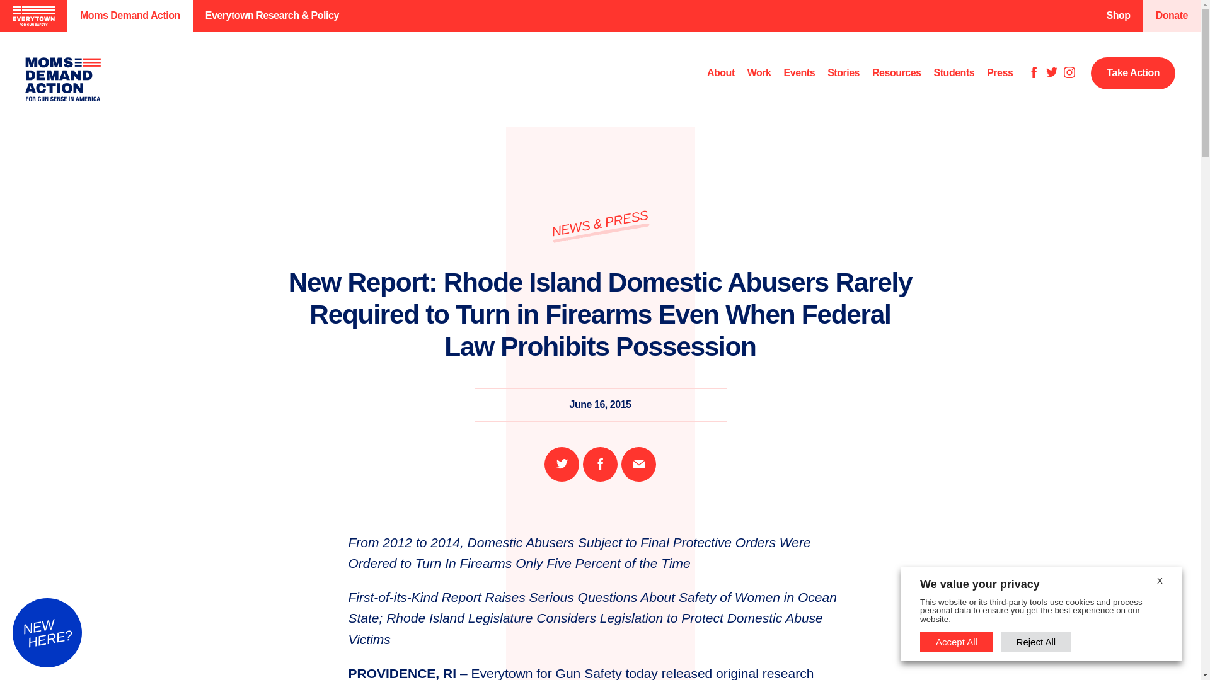 The height and width of the screenshot is (680, 1210). I want to click on Moms Demand Action, so click(130, 16).